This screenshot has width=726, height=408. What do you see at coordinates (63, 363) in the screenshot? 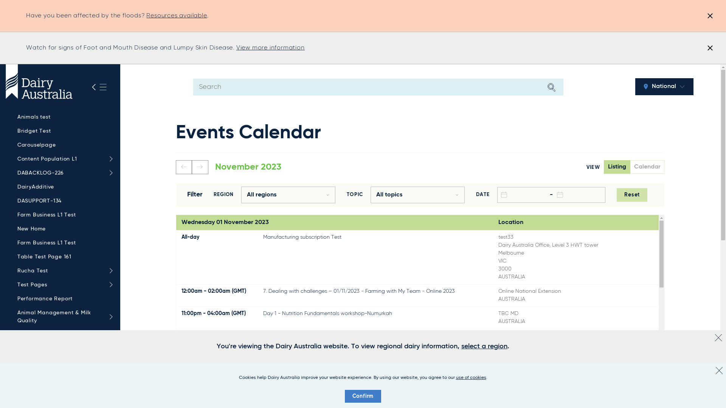
I see `Farm Business` at bounding box center [63, 363].